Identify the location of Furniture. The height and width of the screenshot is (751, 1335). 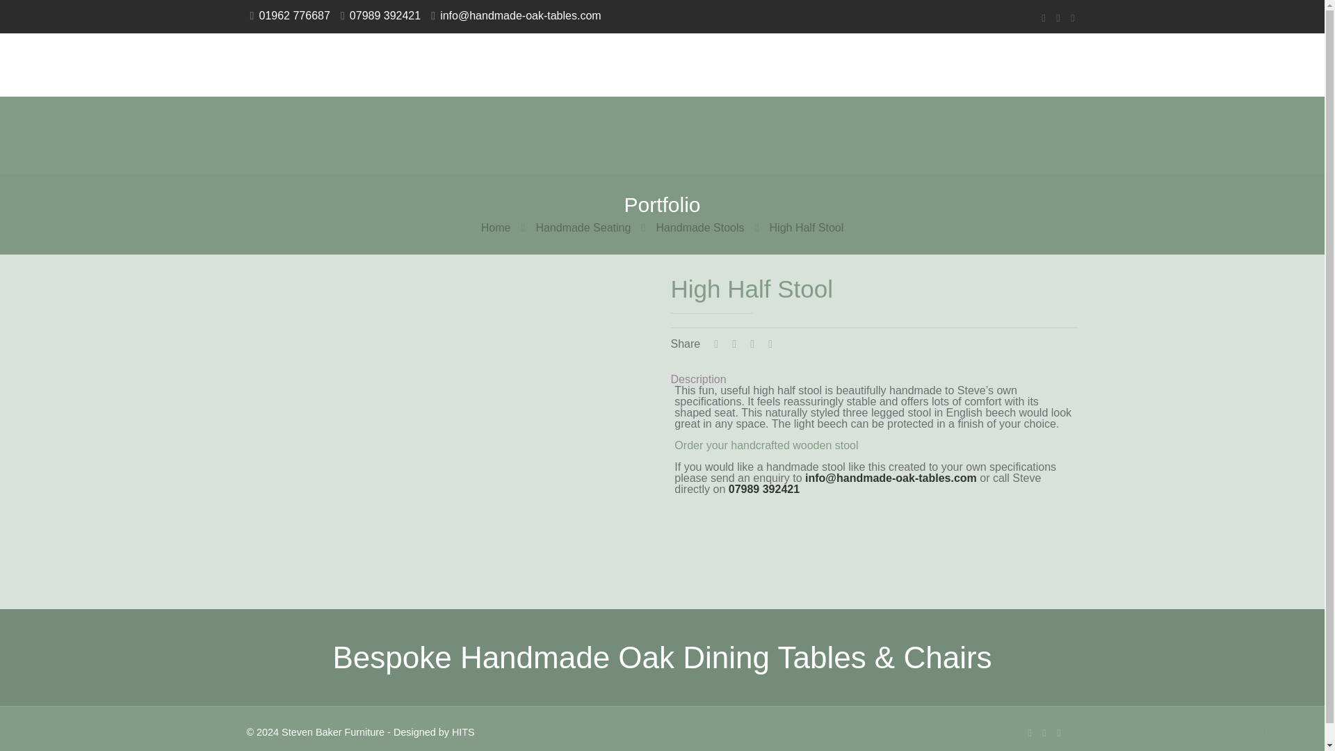
(654, 64).